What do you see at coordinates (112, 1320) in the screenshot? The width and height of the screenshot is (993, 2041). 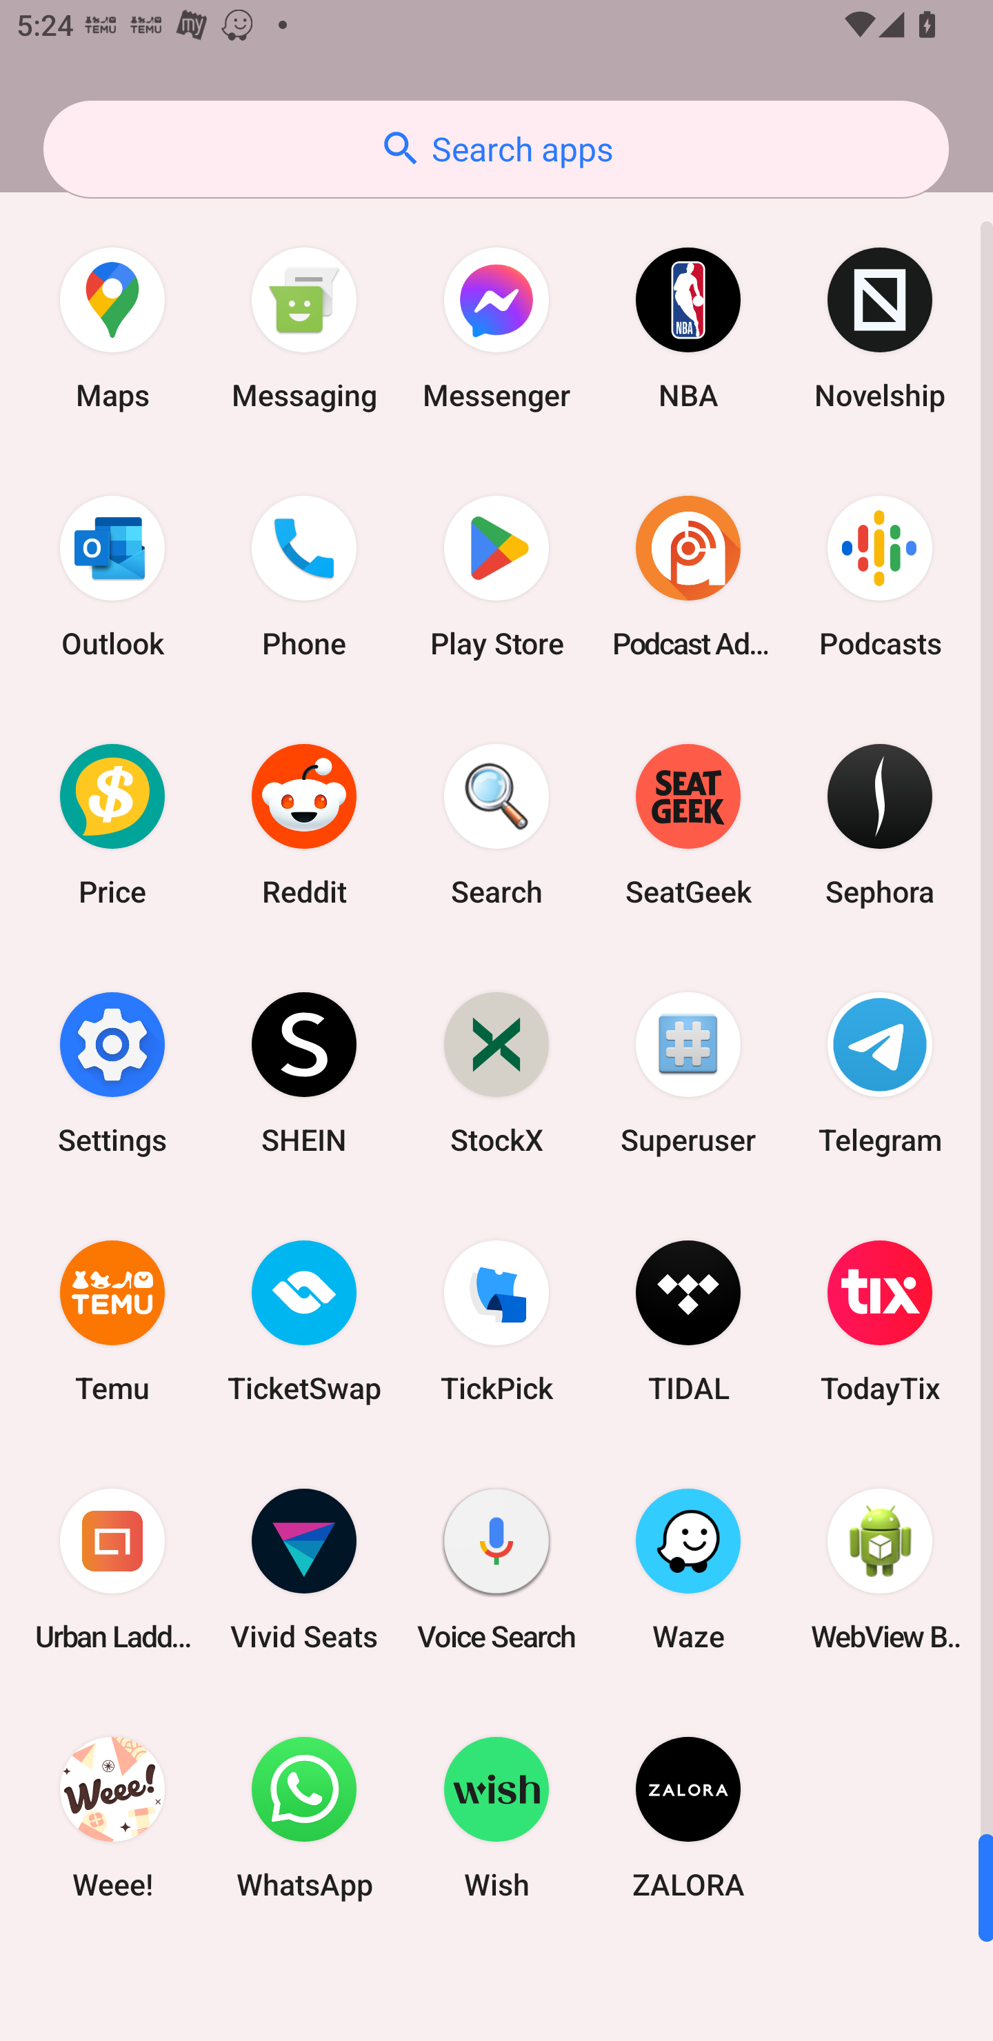 I see `Temu` at bounding box center [112, 1320].